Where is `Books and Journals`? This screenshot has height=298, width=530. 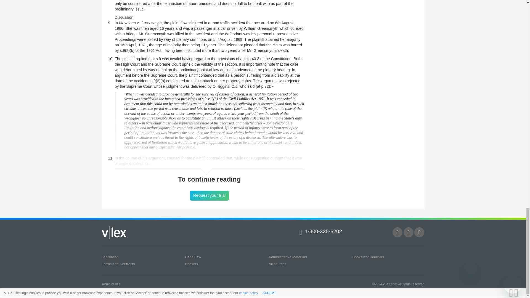 Books and Journals is located at coordinates (368, 257).